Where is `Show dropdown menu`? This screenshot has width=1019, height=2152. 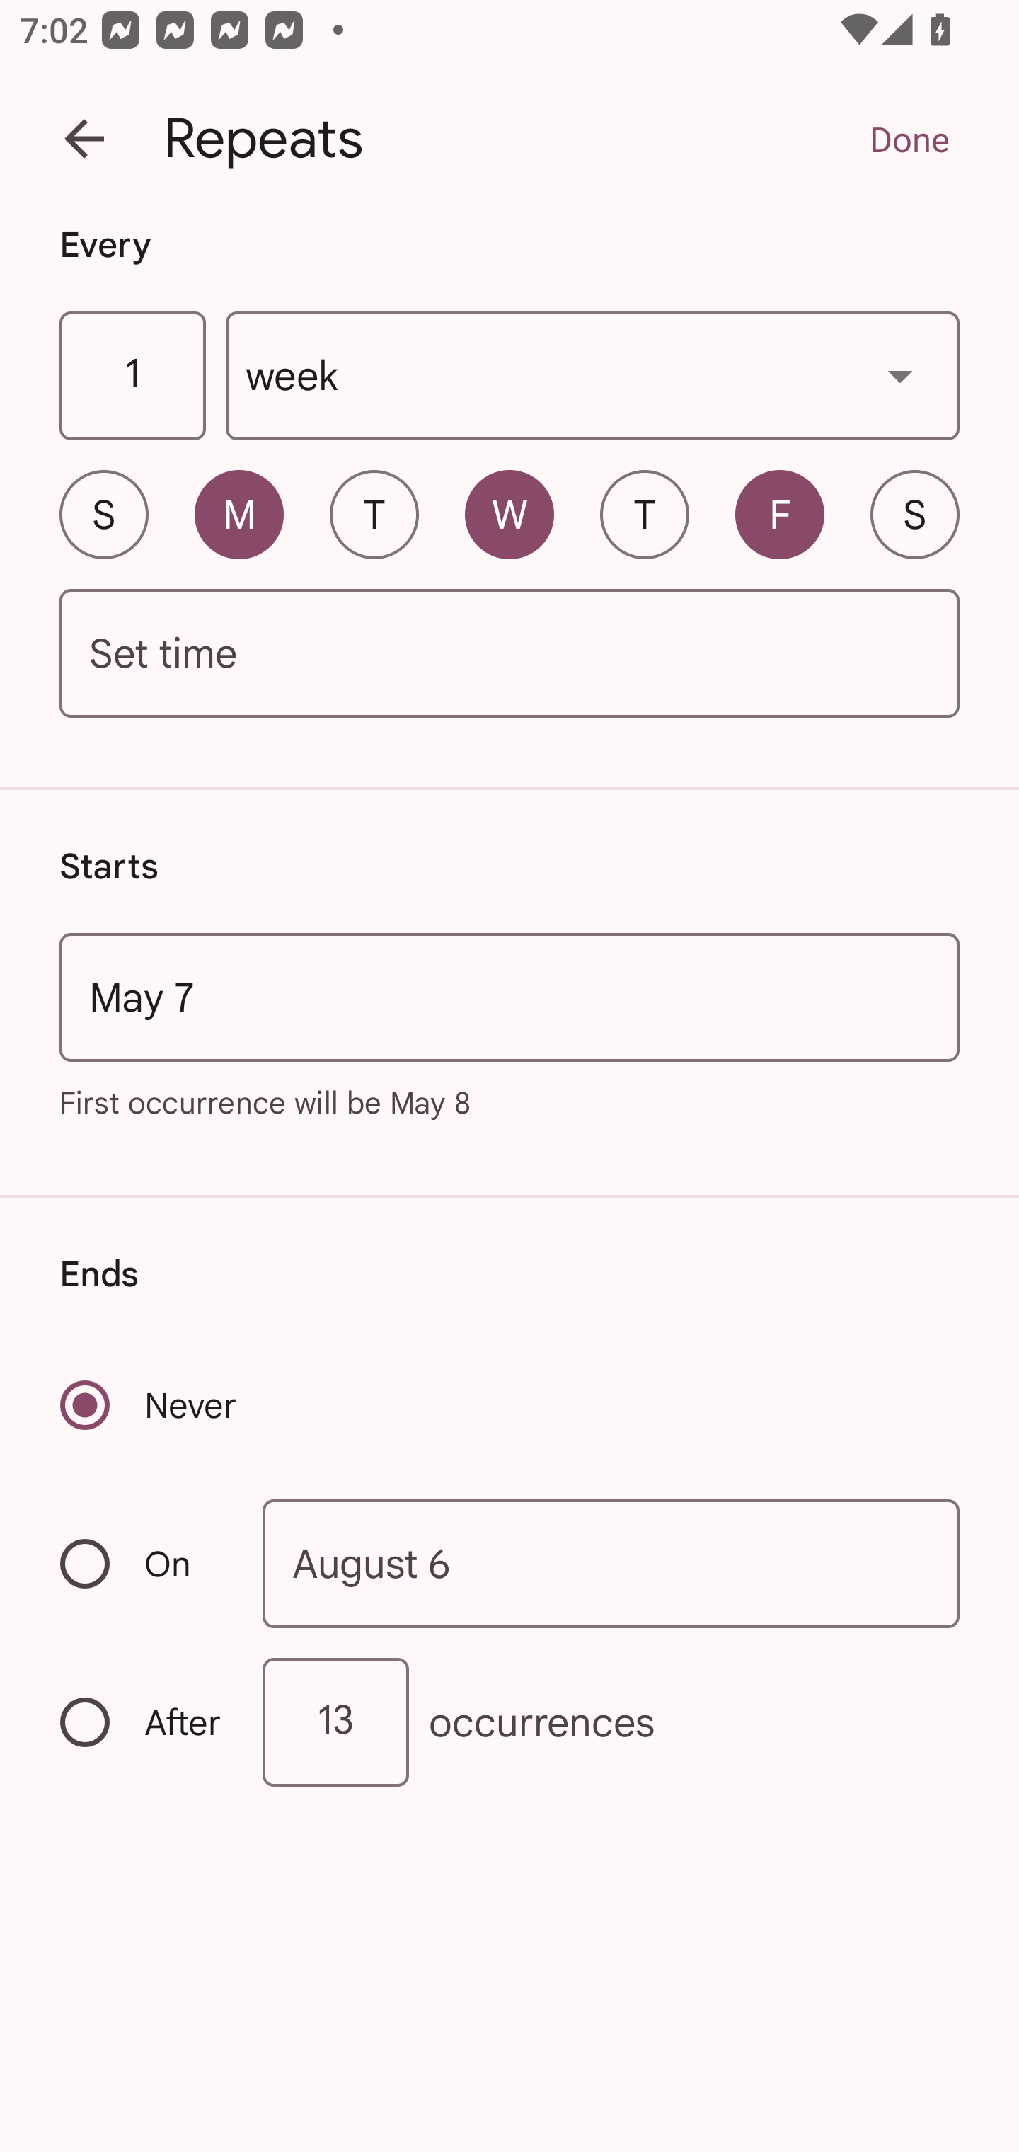
Show dropdown menu is located at coordinates (900, 375).